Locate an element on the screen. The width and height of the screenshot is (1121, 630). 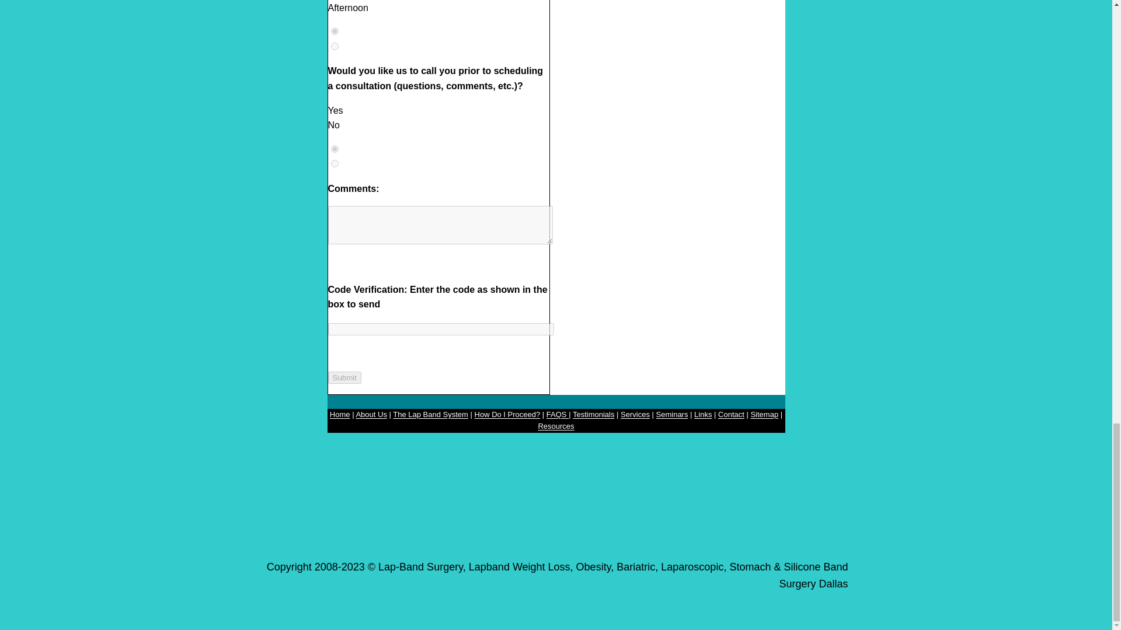
Services is located at coordinates (635, 414).